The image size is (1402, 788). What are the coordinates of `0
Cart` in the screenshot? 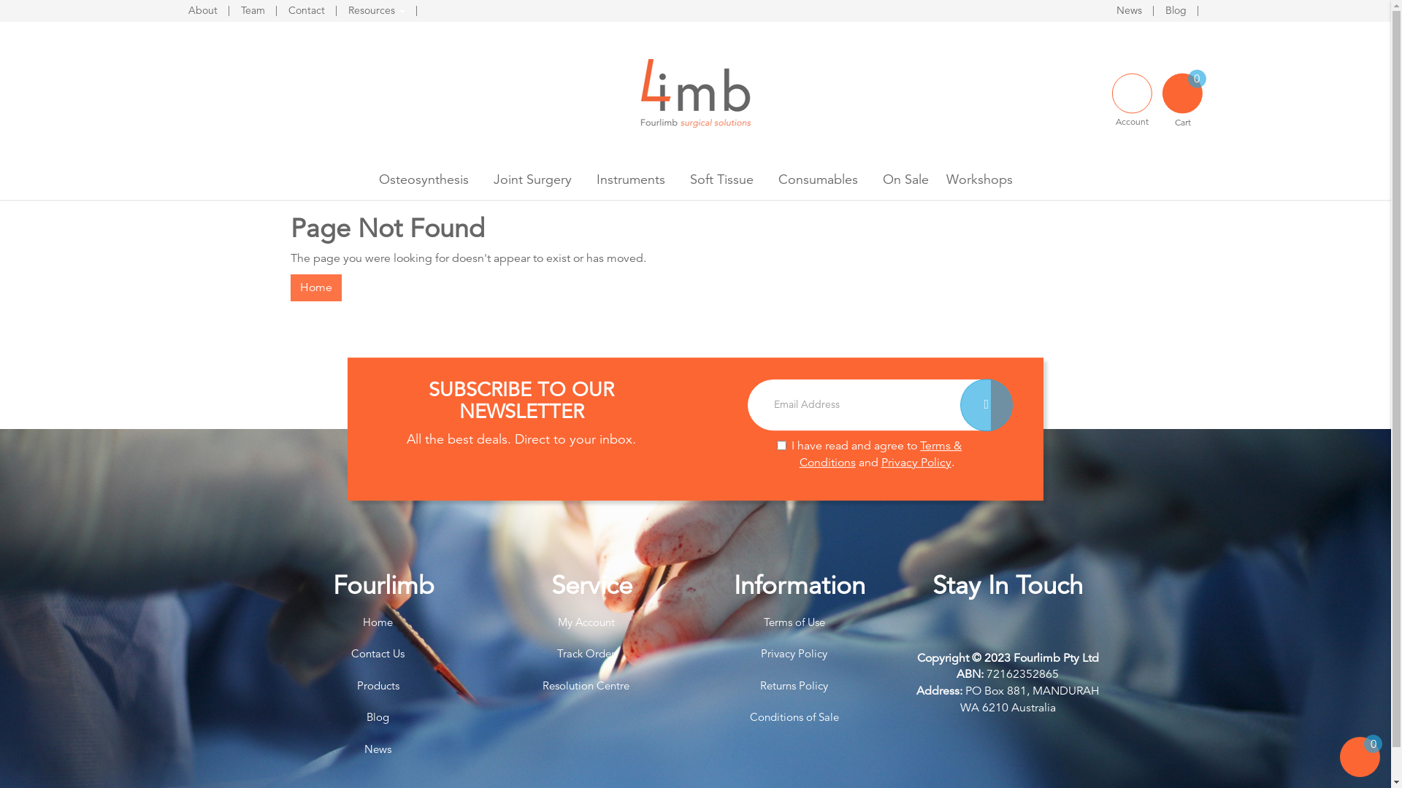 It's located at (1183, 93).